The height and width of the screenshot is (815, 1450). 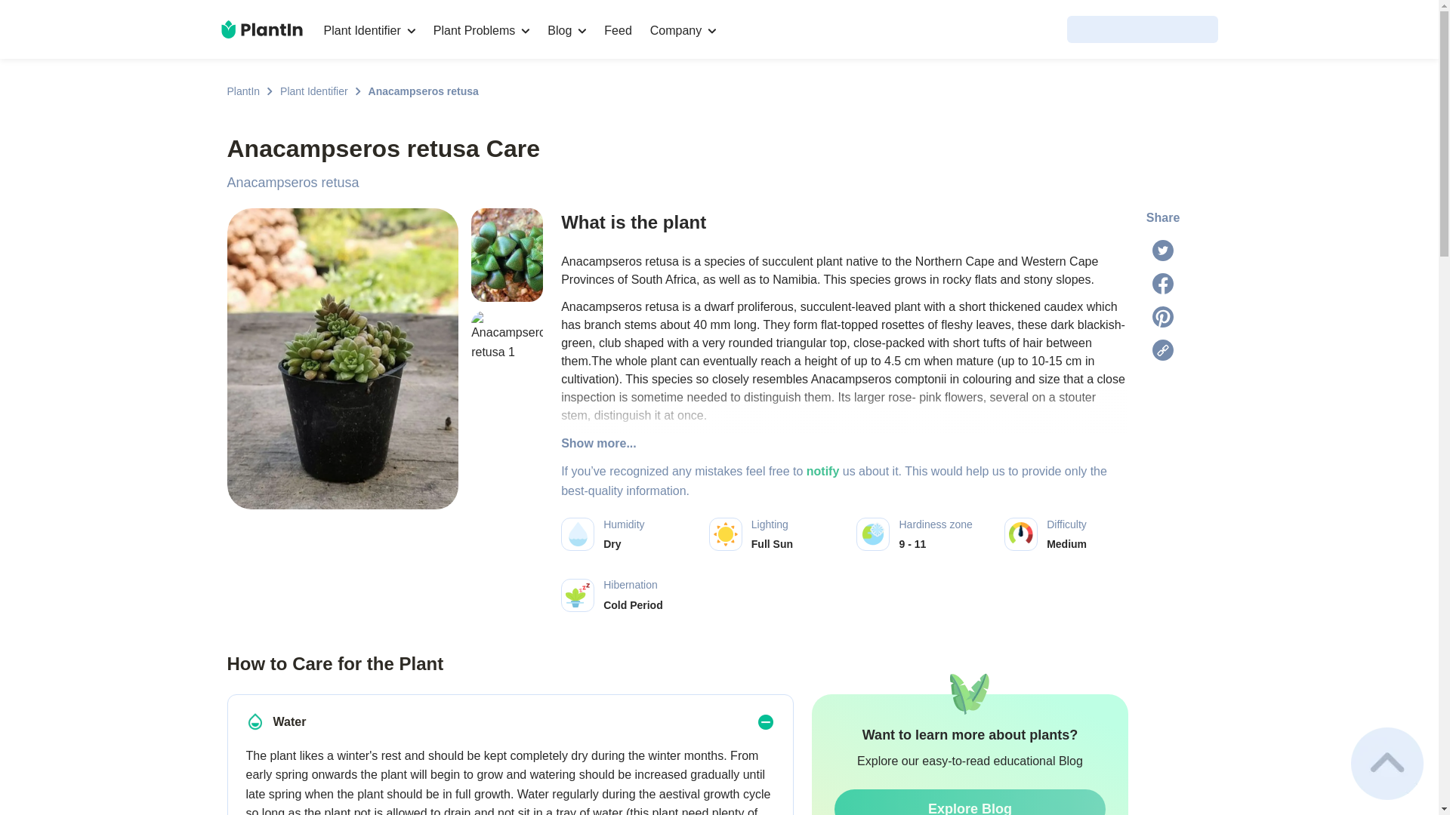 What do you see at coordinates (1163, 250) in the screenshot?
I see `Twitter` at bounding box center [1163, 250].